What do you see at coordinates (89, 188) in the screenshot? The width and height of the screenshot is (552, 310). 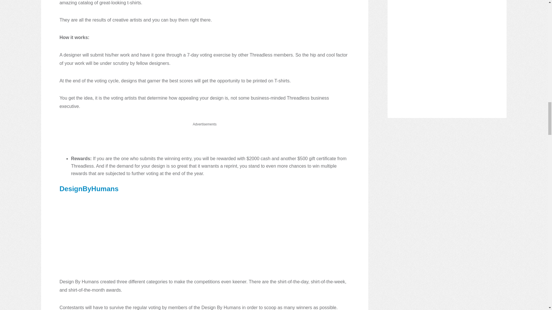 I see `DesignByHumans` at bounding box center [89, 188].